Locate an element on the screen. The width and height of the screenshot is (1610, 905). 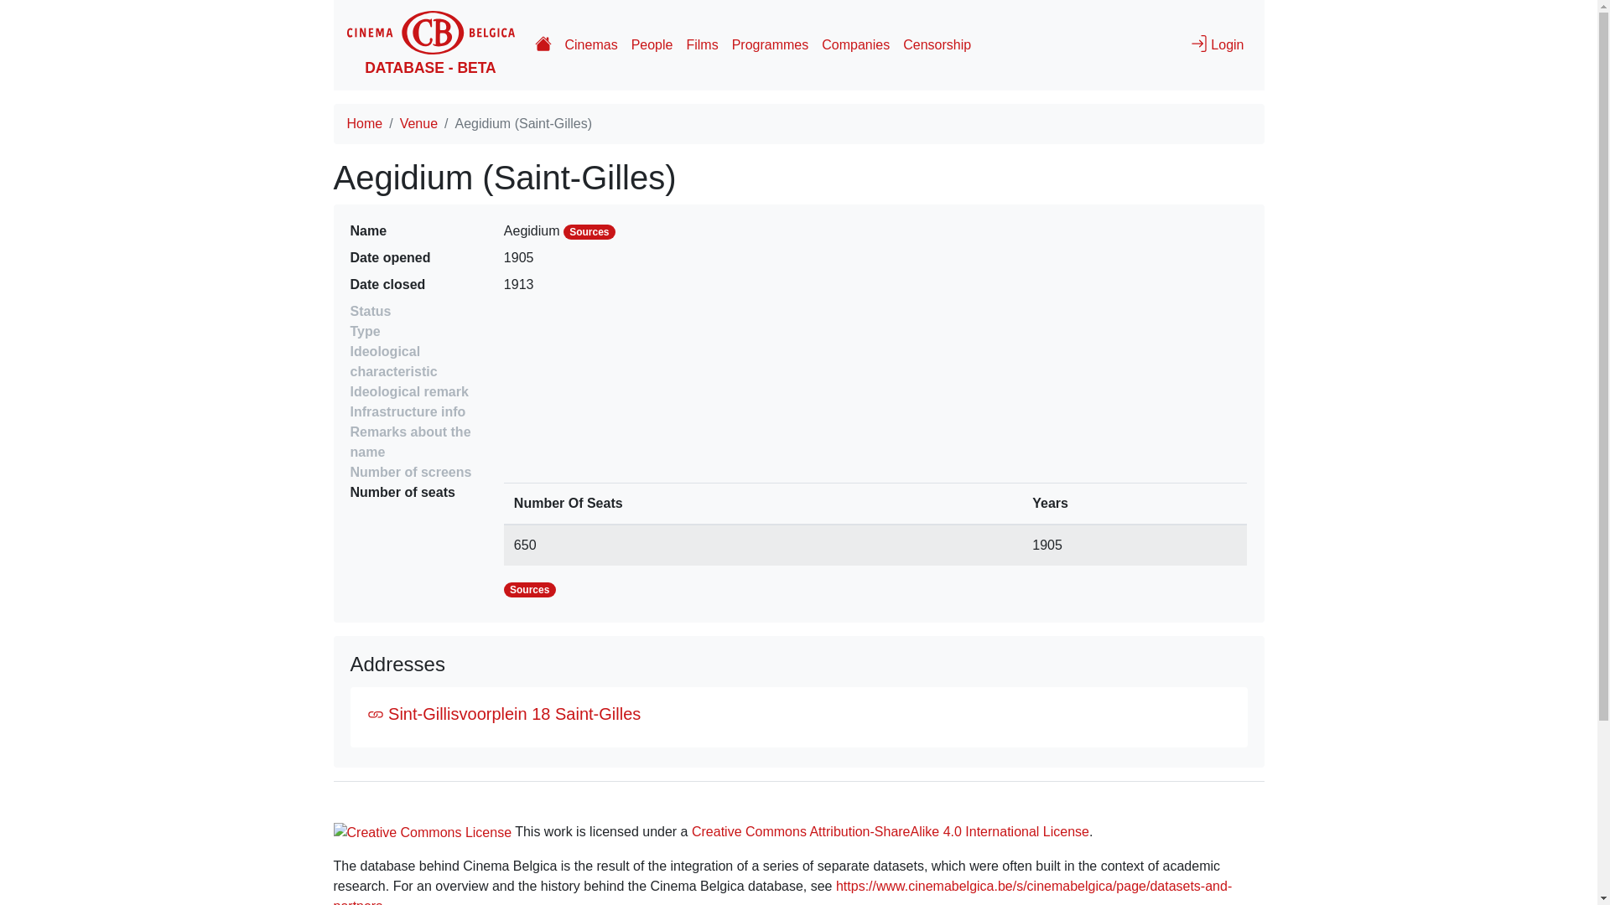
Films is located at coordinates (702, 45).